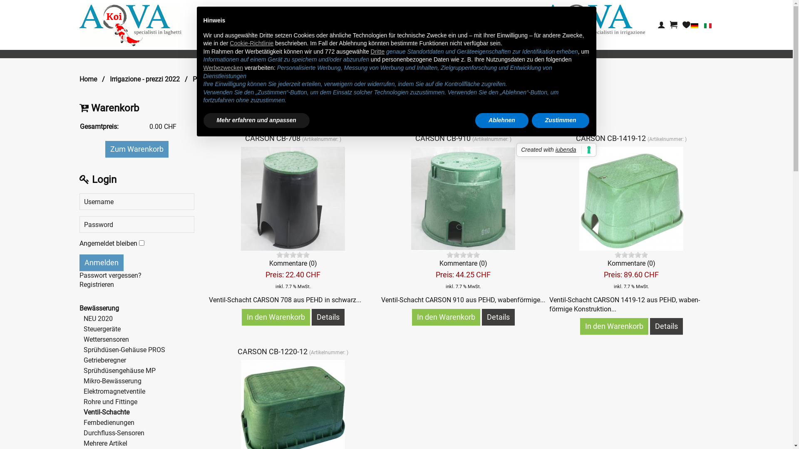 The image size is (799, 449). I want to click on Fernbedienungen, so click(109, 422).